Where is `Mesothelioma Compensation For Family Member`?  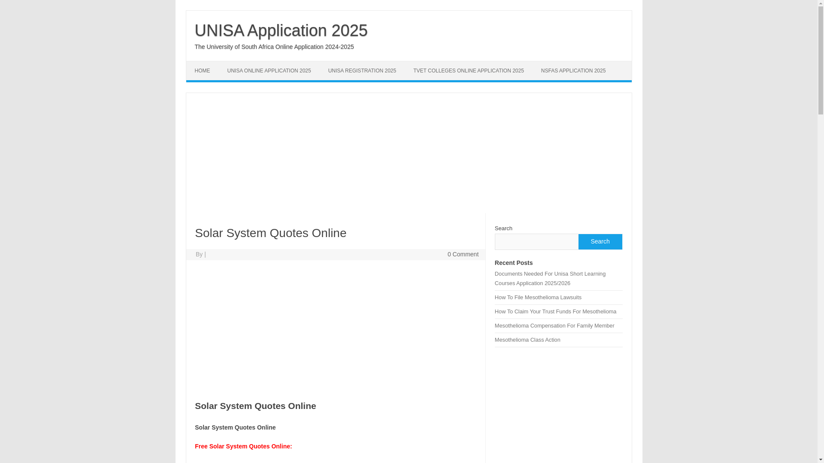
Mesothelioma Compensation For Family Member is located at coordinates (554, 325).